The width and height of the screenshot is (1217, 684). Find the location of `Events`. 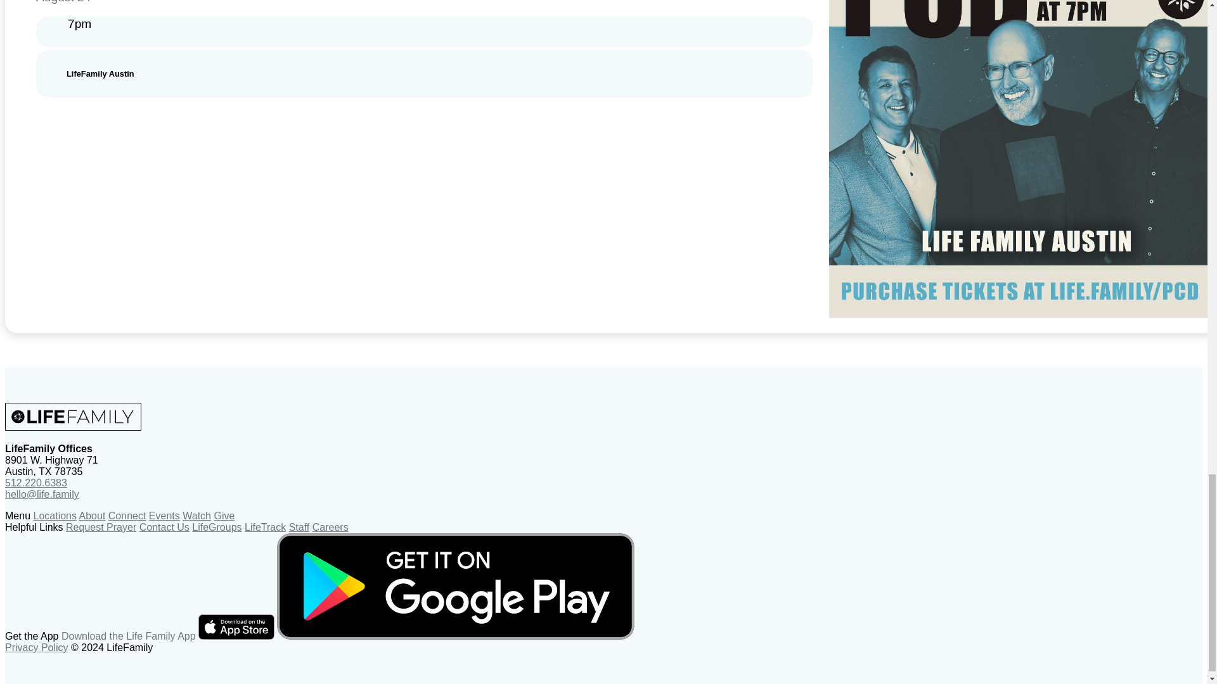

Events is located at coordinates (164, 516).